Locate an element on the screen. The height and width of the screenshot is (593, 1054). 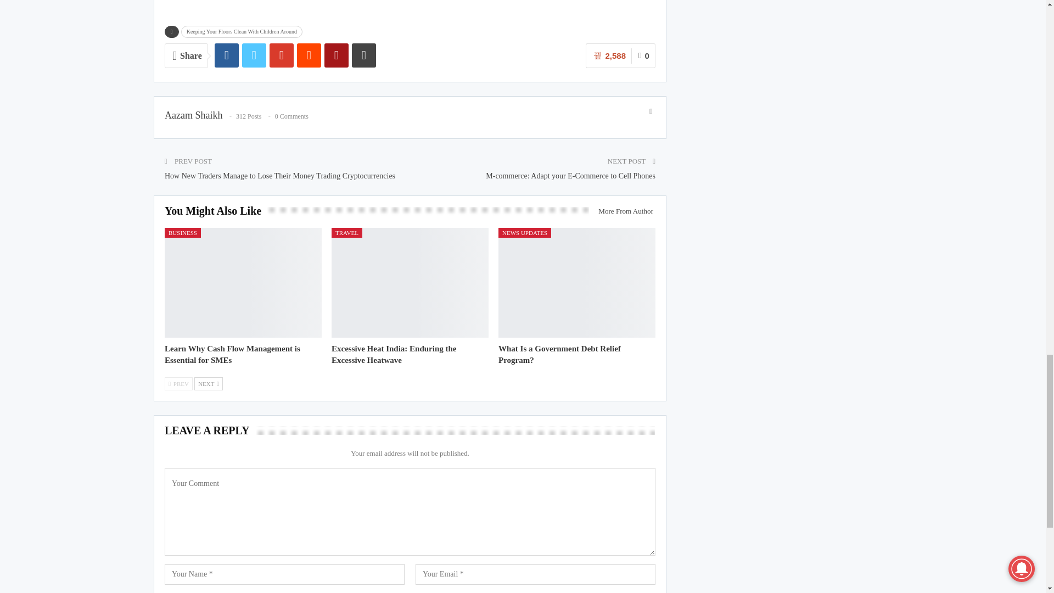
What Is a Government Debt Relief Program? is located at coordinates (577, 282).